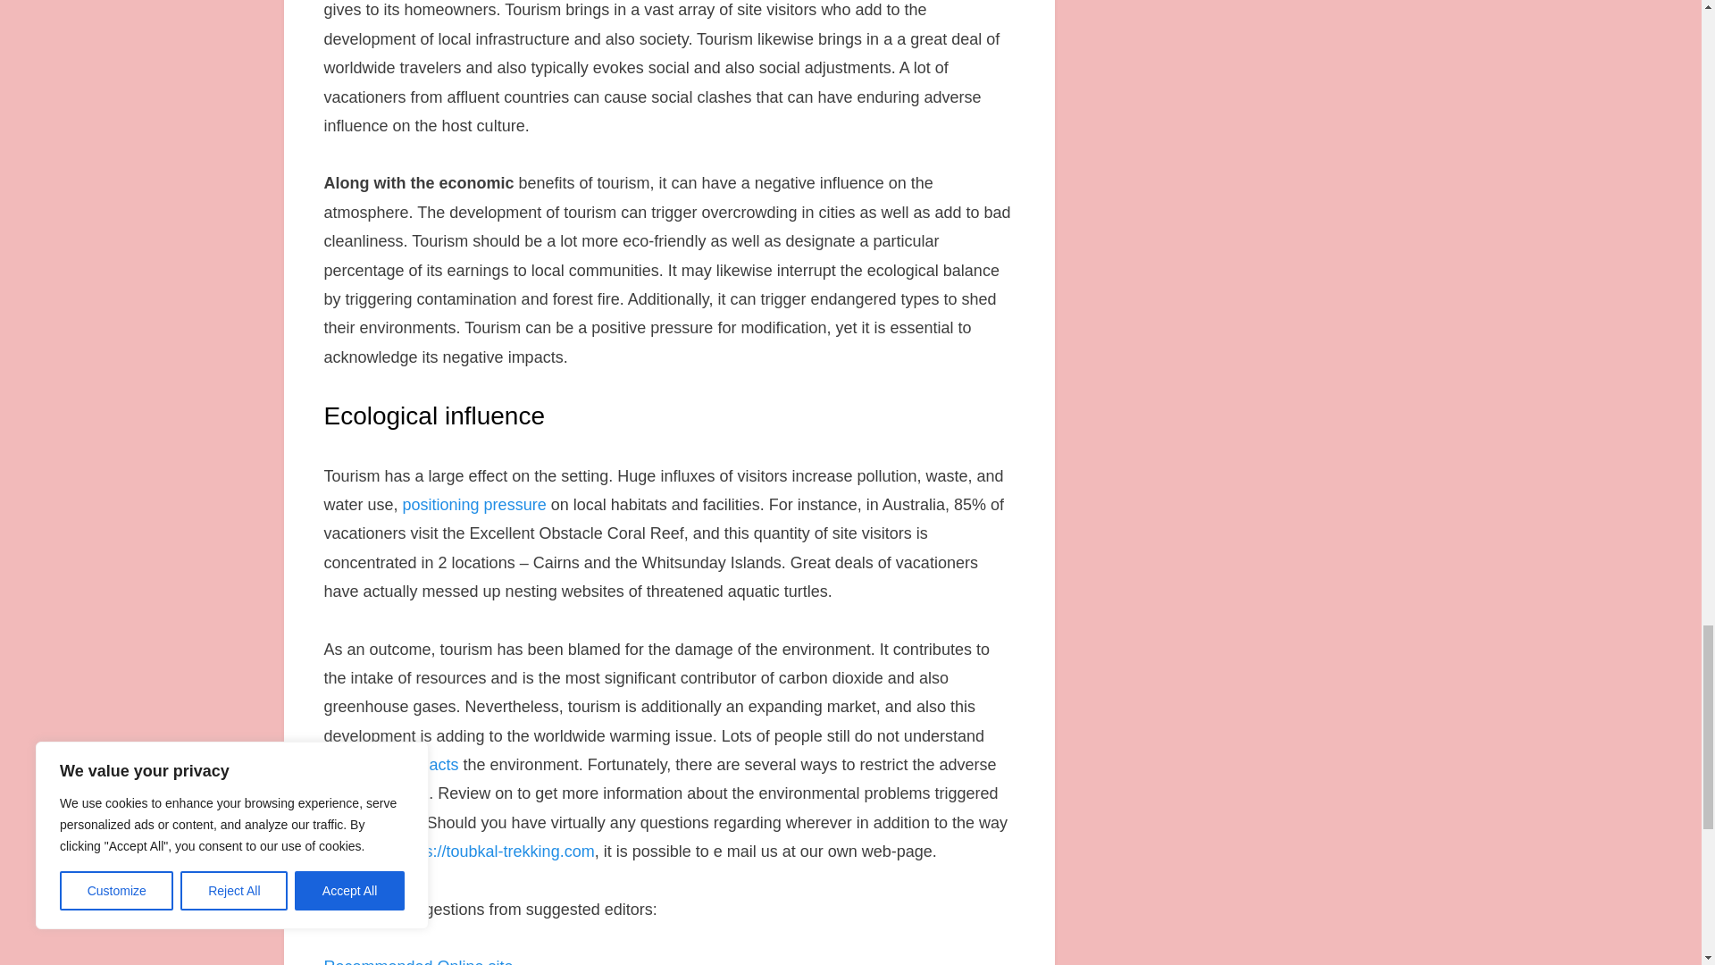 The height and width of the screenshot is (965, 1715). What do you see at coordinates (418, 961) in the screenshot?
I see `Recommended Online site` at bounding box center [418, 961].